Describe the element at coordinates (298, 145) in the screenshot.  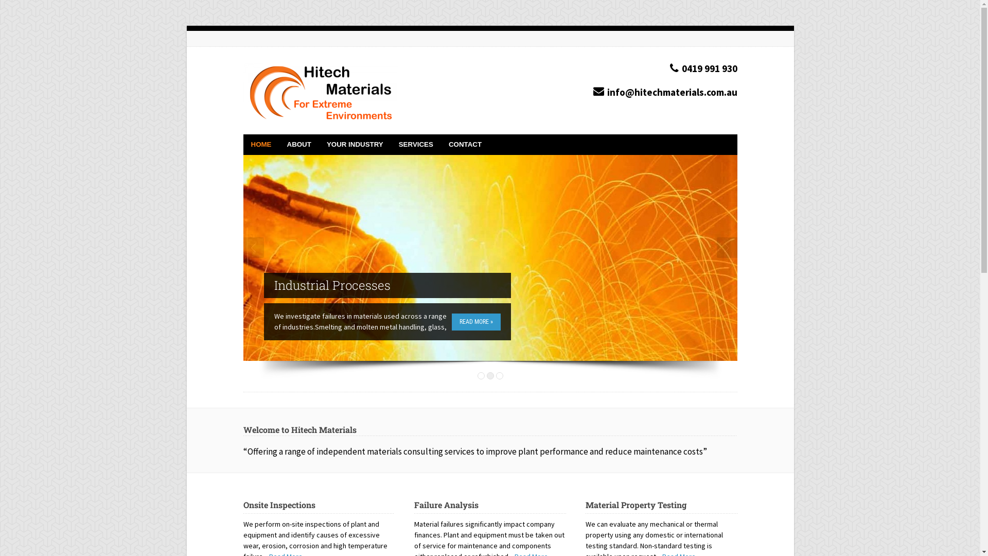
I see `ABOUT` at that location.